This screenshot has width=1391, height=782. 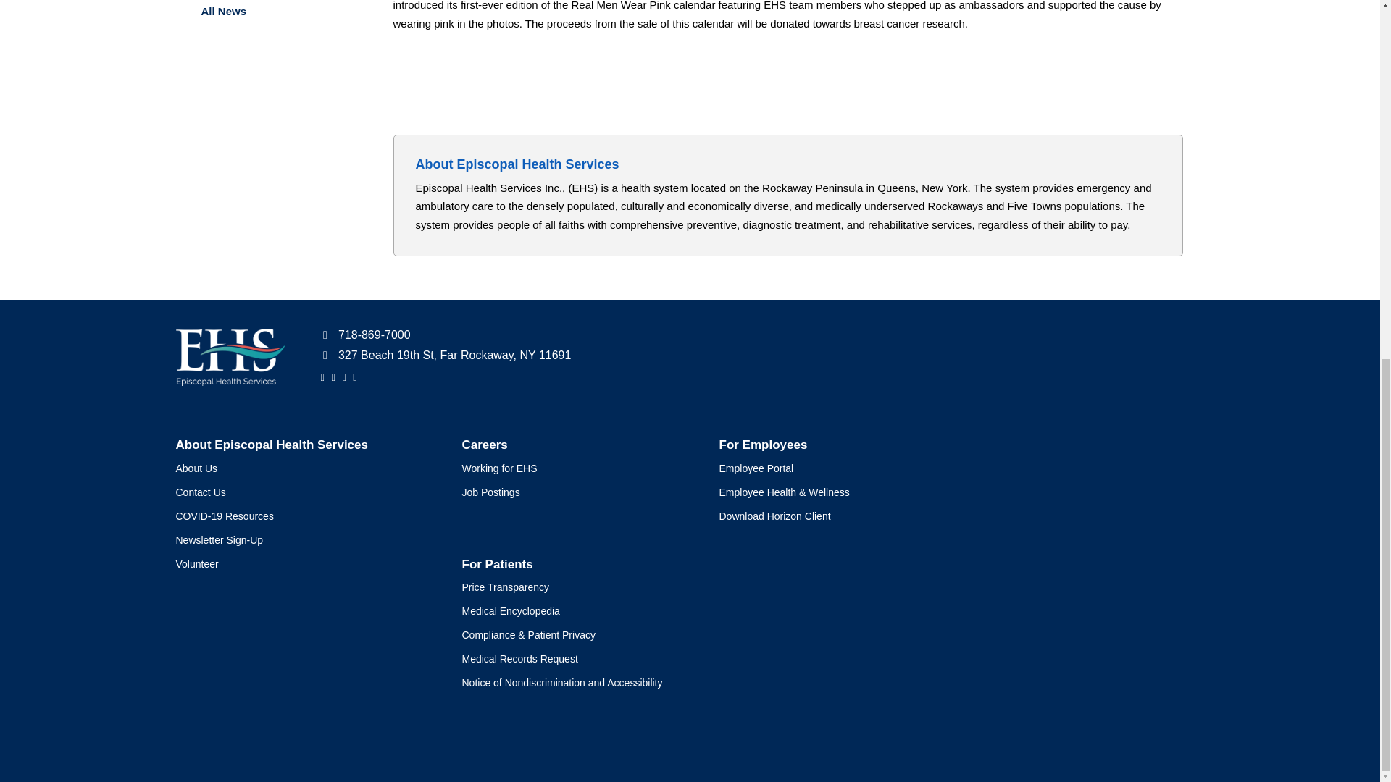 What do you see at coordinates (833, 468) in the screenshot?
I see `Employee Portal` at bounding box center [833, 468].